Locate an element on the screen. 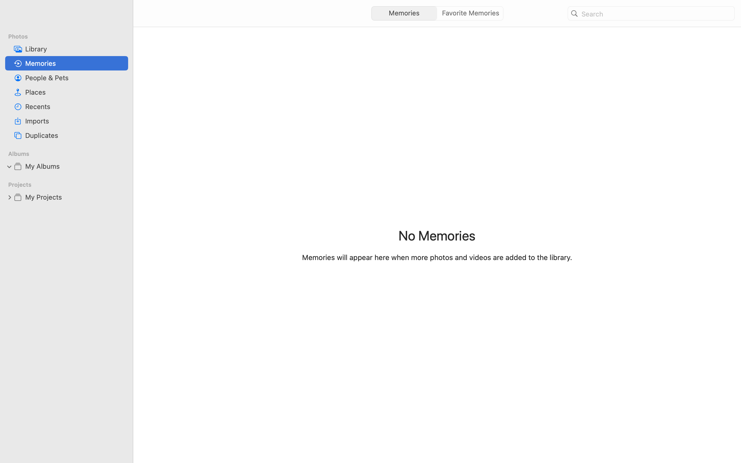  My Albums is located at coordinates (75, 166).